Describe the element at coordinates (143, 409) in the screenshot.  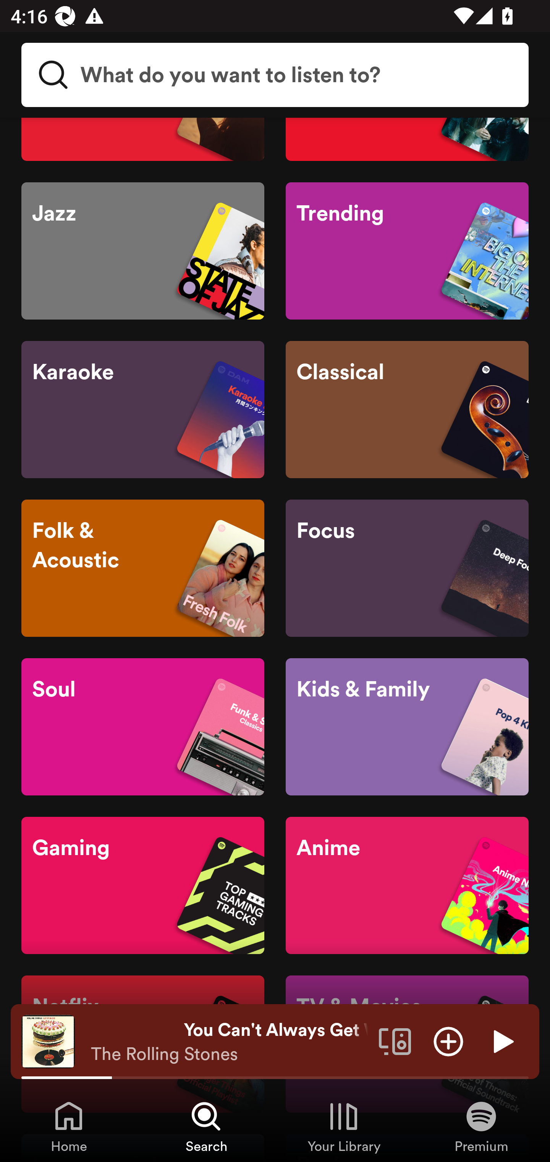
I see `Karaoke` at that location.